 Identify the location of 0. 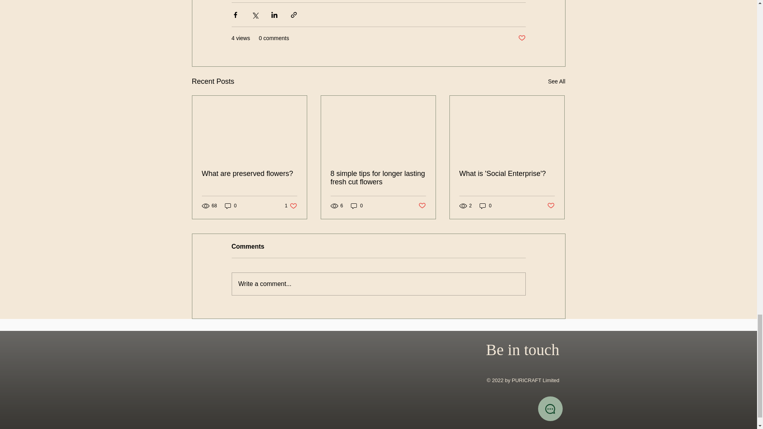
(486, 206).